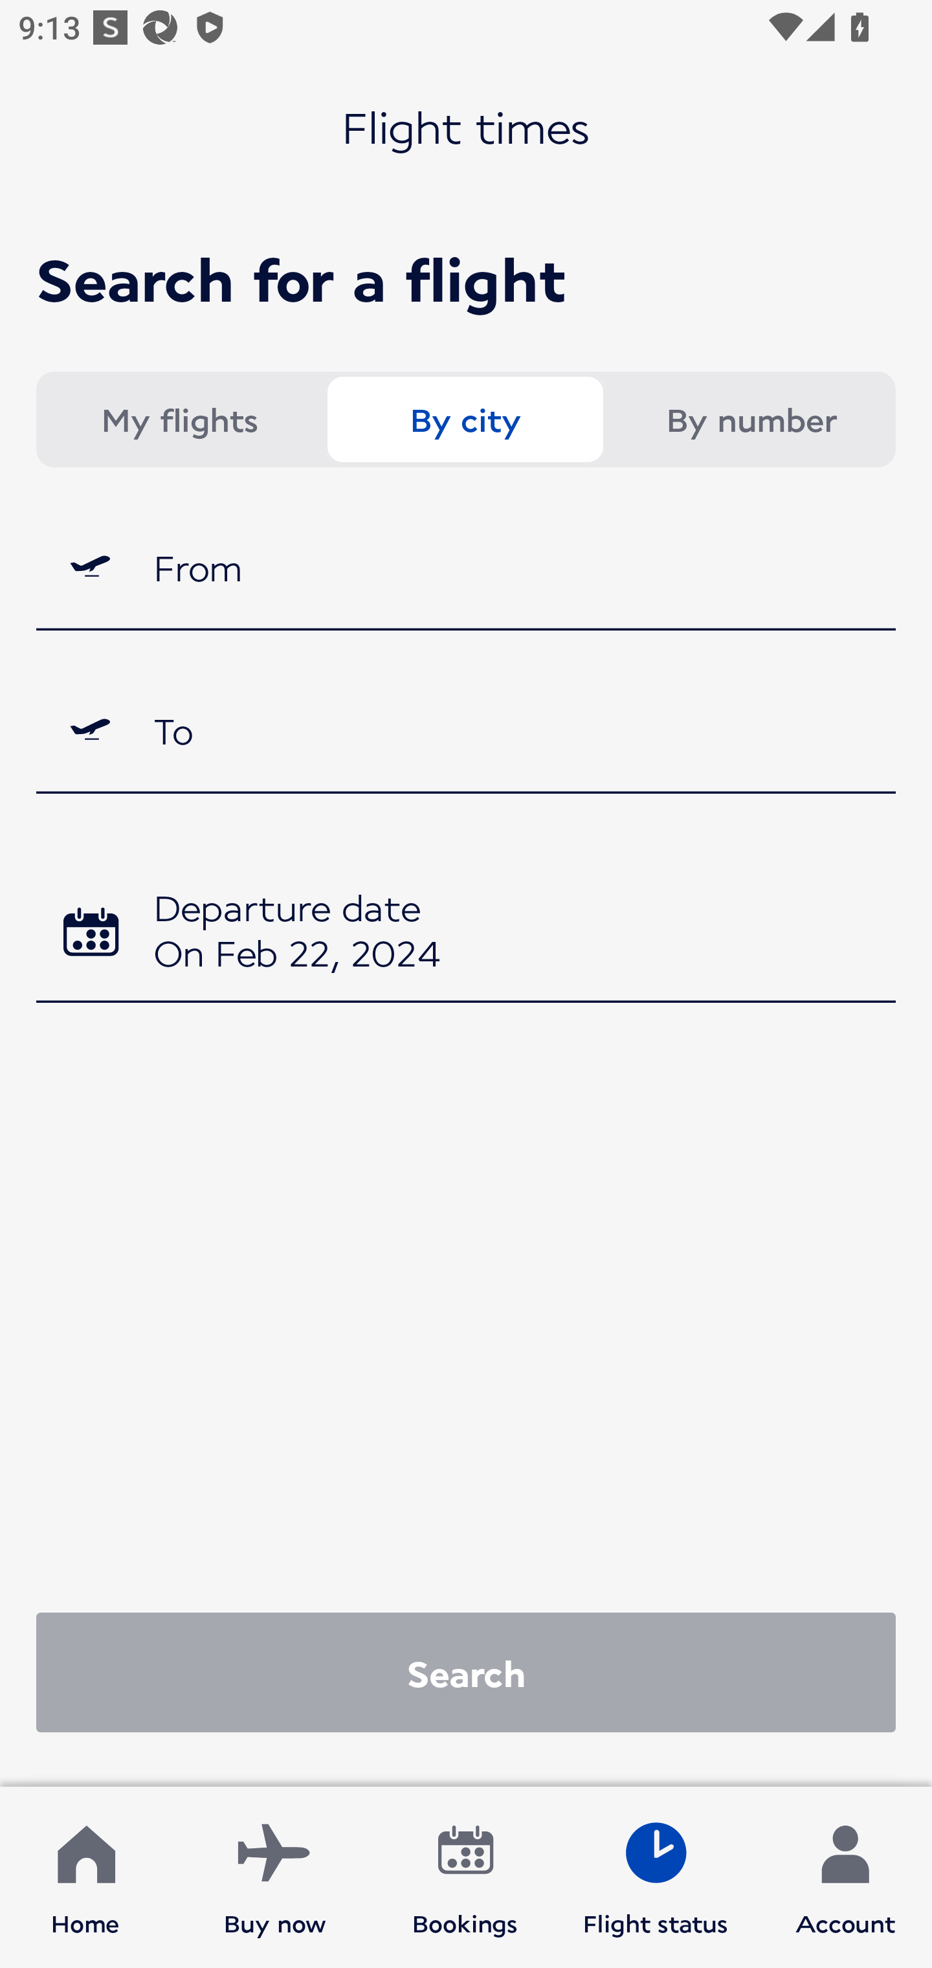 Image resolution: width=932 pixels, height=1968 pixels. Describe the element at coordinates (466, 935) in the screenshot. I see `On Feb 22, 2024 Departure date` at that location.